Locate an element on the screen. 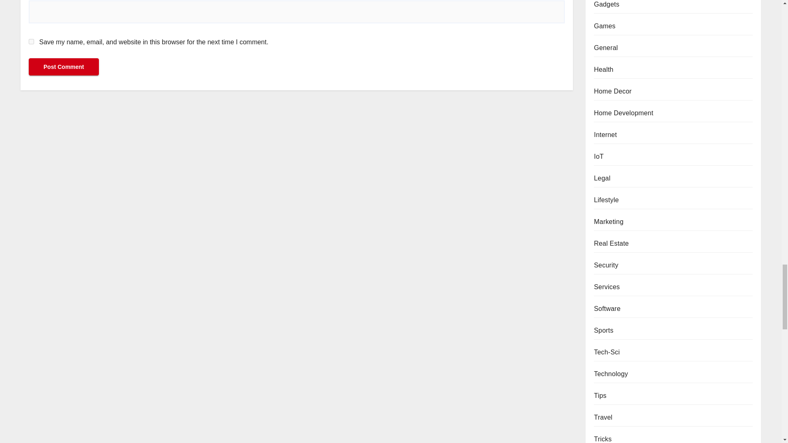 The image size is (788, 443). yes is located at coordinates (31, 42).